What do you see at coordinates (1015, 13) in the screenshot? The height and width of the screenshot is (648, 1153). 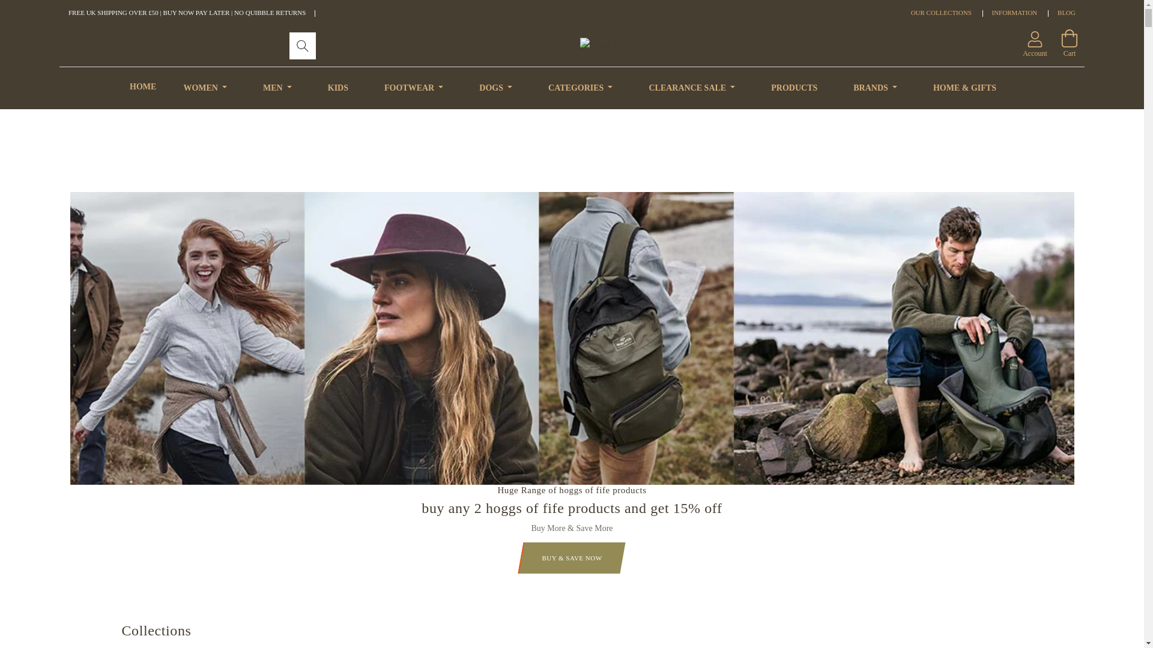 I see `INformation` at bounding box center [1015, 13].